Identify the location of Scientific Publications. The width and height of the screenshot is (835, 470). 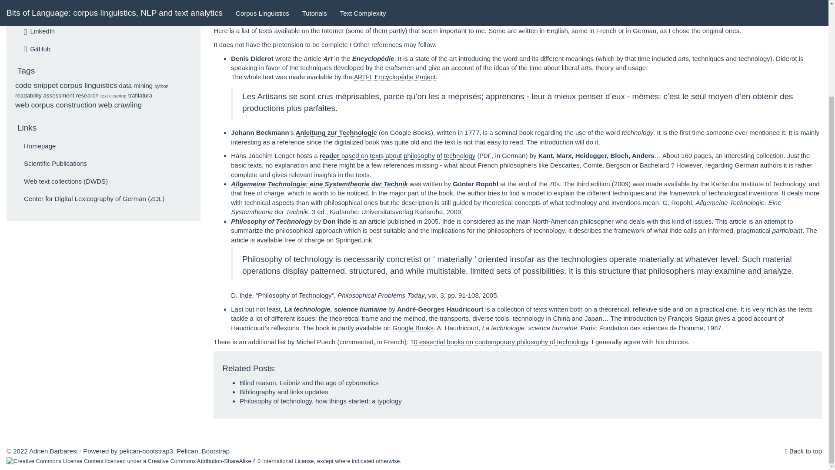
(55, 164).